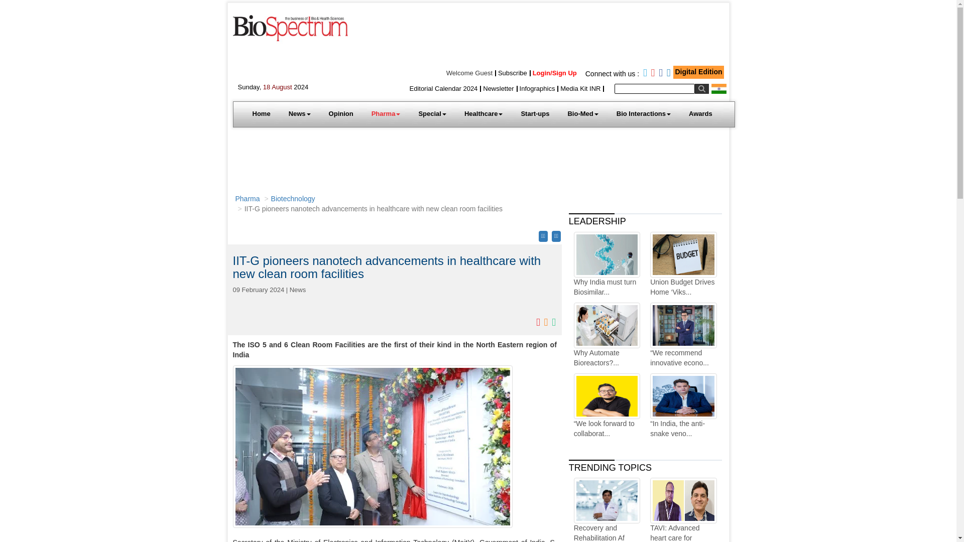  I want to click on Opinion, so click(341, 113).